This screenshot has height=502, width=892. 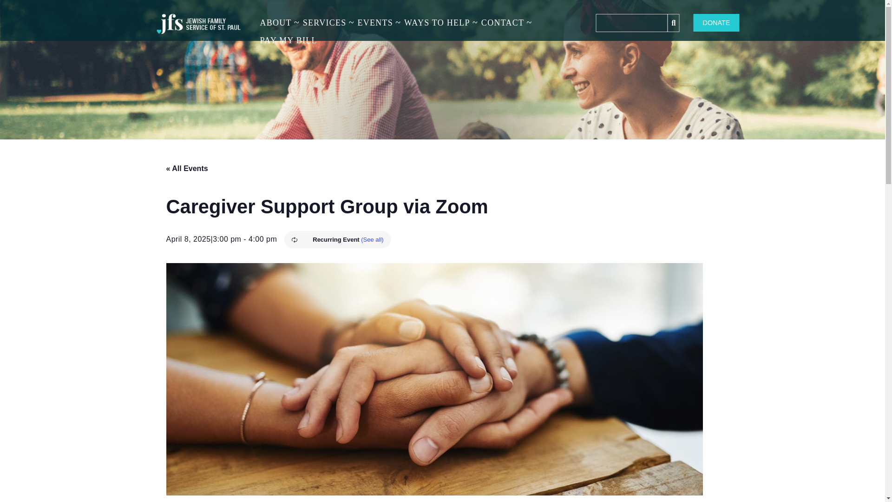 I want to click on DONATE, so click(x=716, y=23).